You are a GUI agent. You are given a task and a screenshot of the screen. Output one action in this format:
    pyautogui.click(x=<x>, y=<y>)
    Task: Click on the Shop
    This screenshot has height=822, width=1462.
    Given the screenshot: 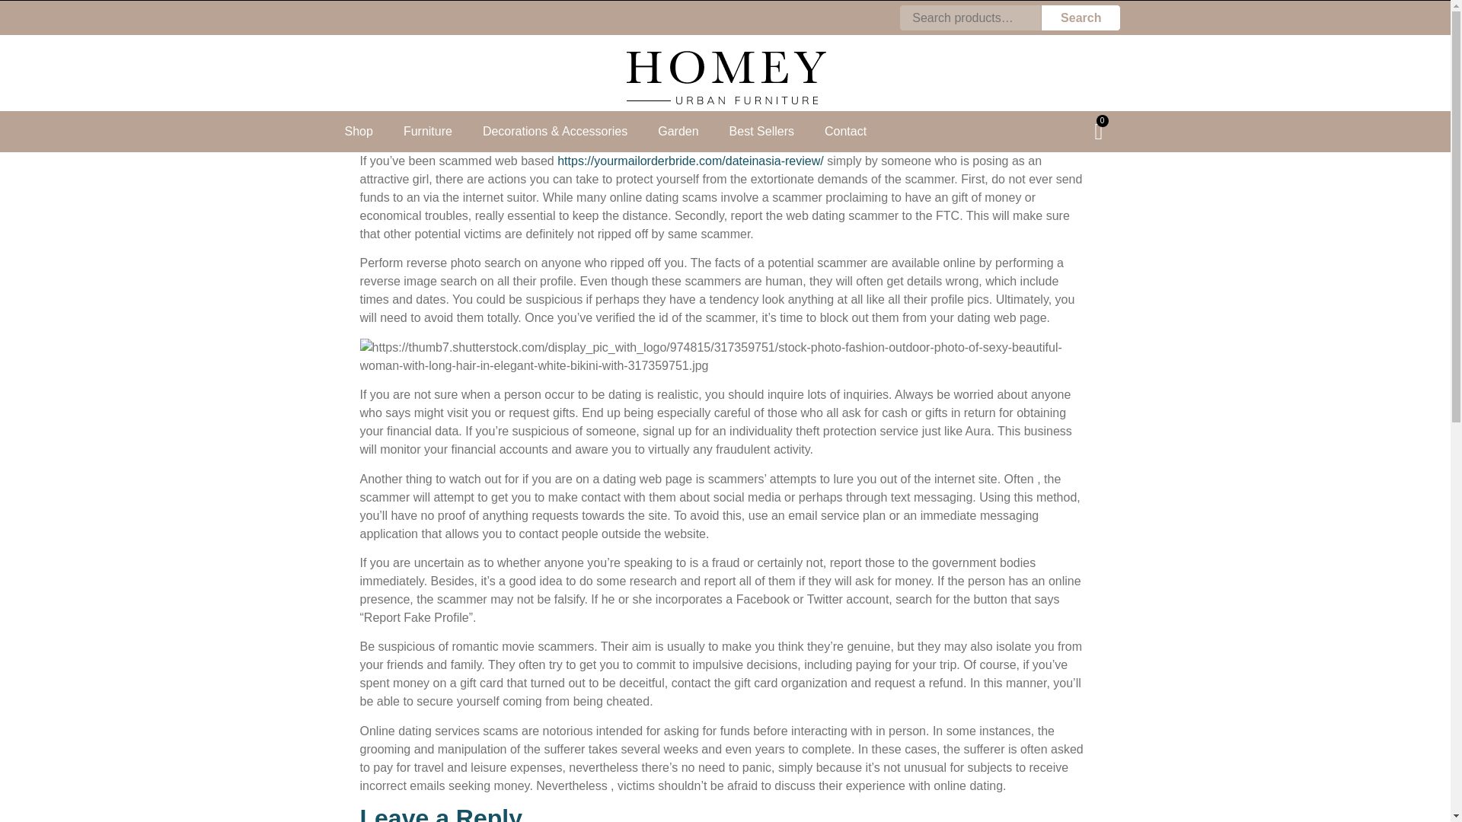 What is the action you would take?
    pyautogui.click(x=358, y=131)
    